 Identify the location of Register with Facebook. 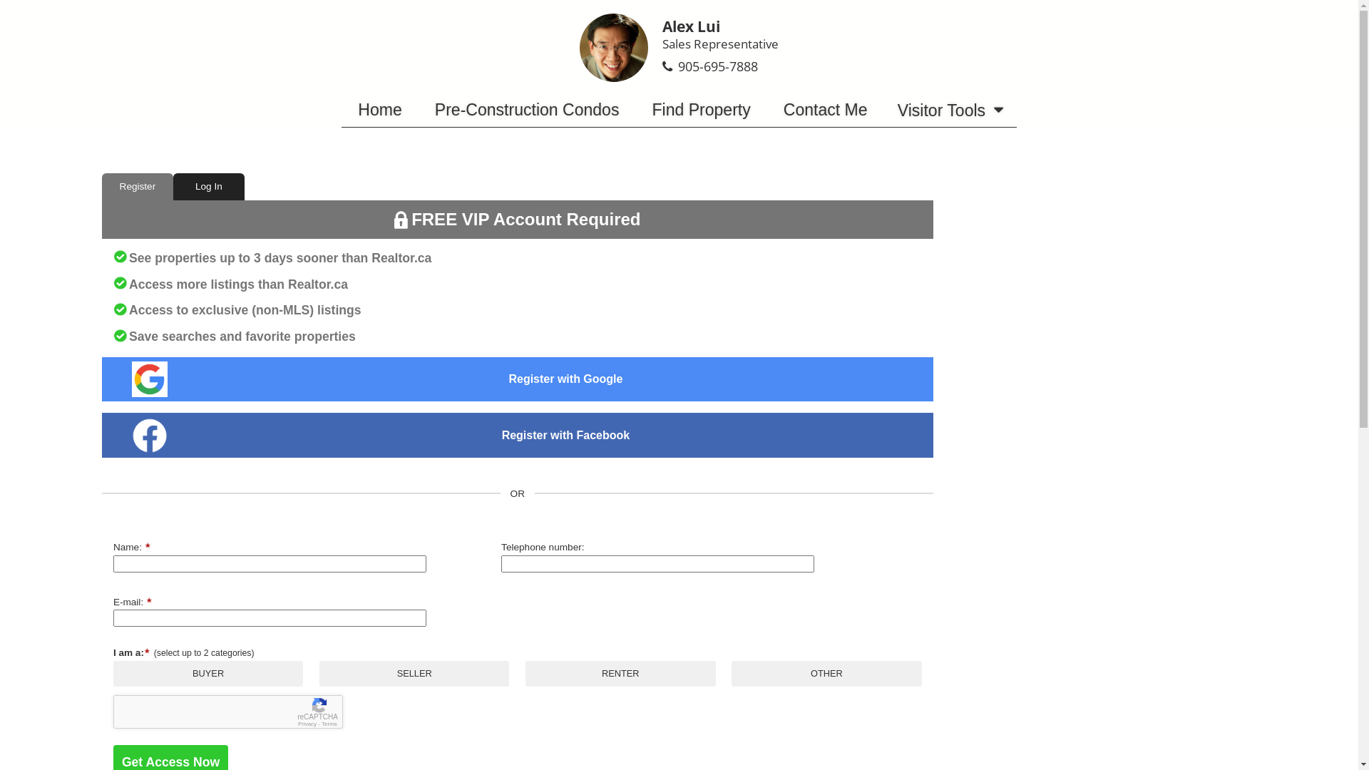
(566, 435).